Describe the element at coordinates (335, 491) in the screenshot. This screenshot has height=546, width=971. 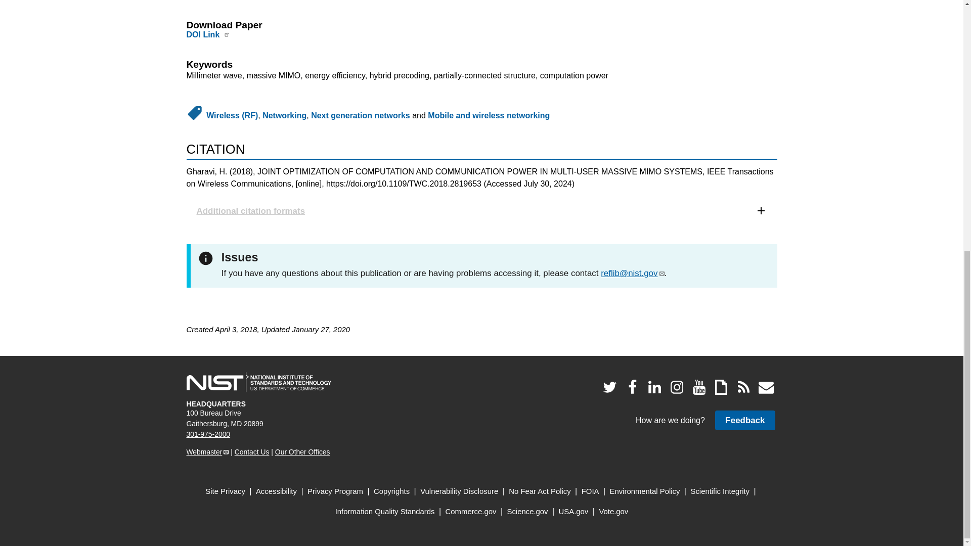
I see `Privacy Program` at that location.